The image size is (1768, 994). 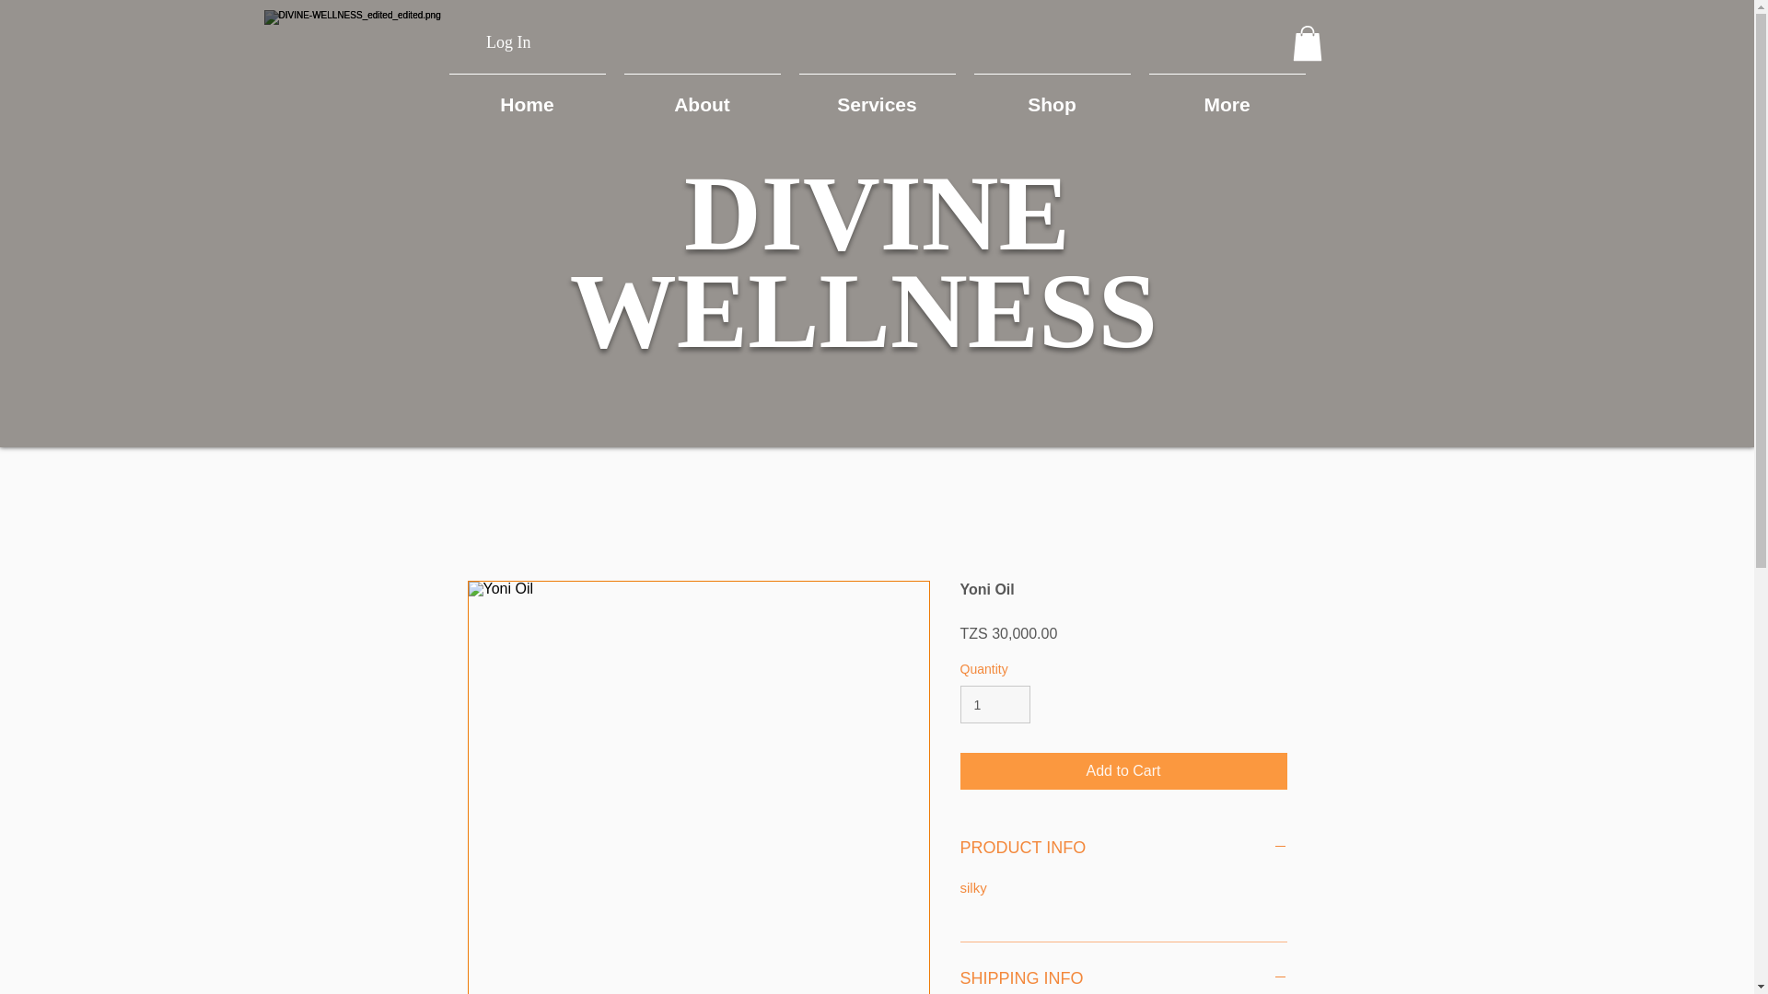 What do you see at coordinates (1123, 849) in the screenshot?
I see `PRODUCT INFO` at bounding box center [1123, 849].